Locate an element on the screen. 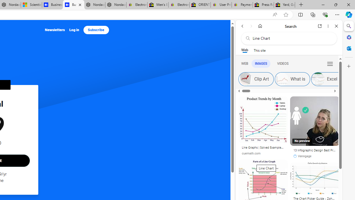 This screenshot has width=355, height=200. cuemath.com is located at coordinates (263, 153).